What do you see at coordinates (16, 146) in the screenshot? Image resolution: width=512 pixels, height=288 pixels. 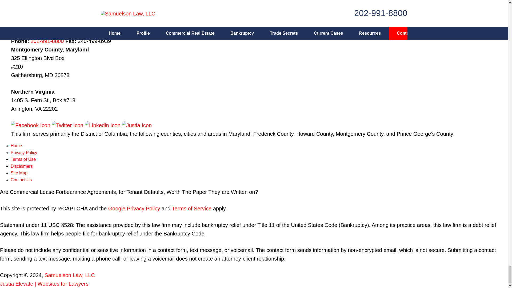 I see `Home` at bounding box center [16, 146].